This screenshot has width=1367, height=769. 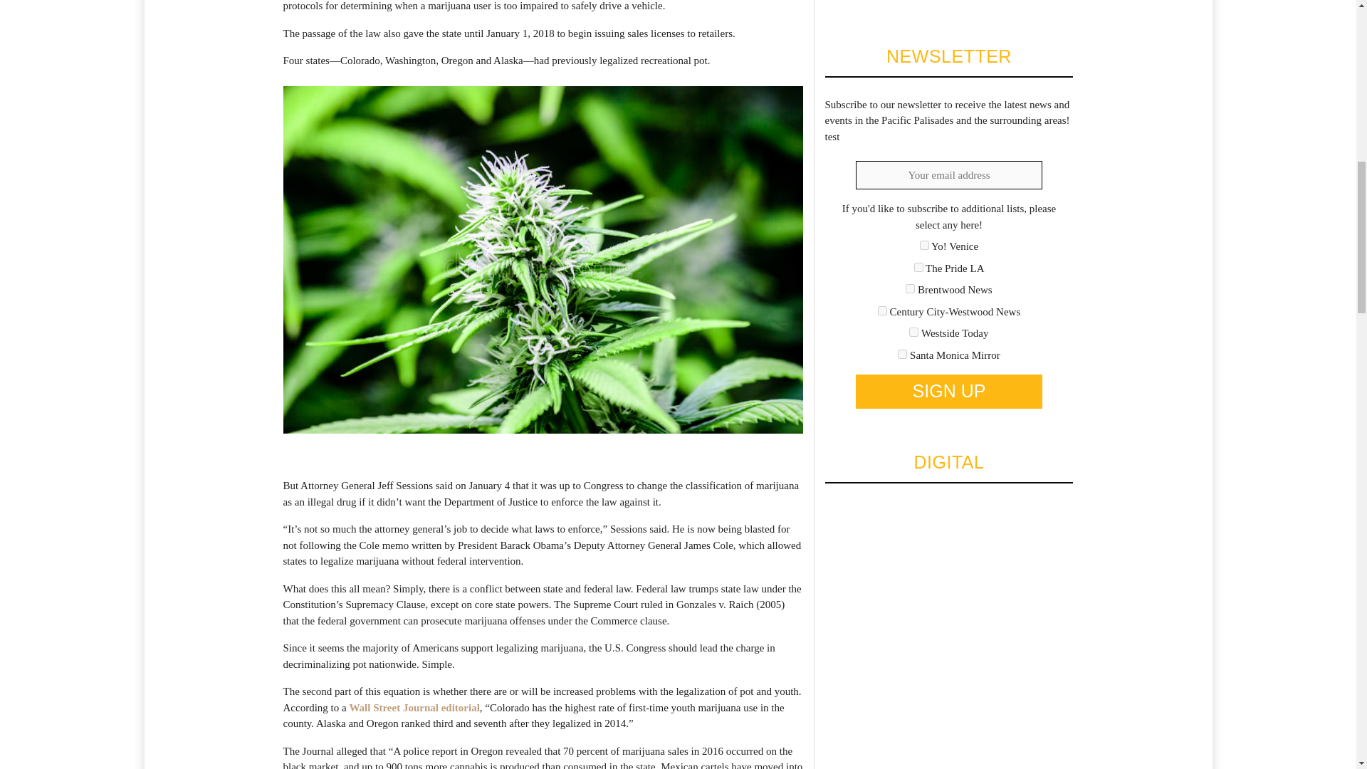 What do you see at coordinates (931, 1) in the screenshot?
I see `3rd party ad content` at bounding box center [931, 1].